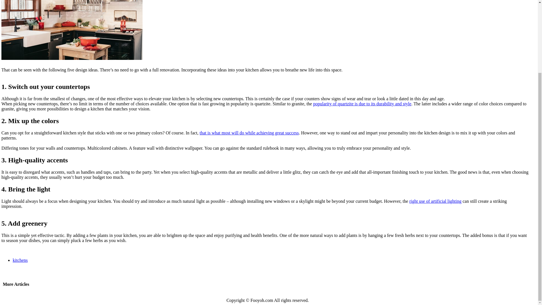  Describe the element at coordinates (20, 260) in the screenshot. I see `kitchens` at that location.